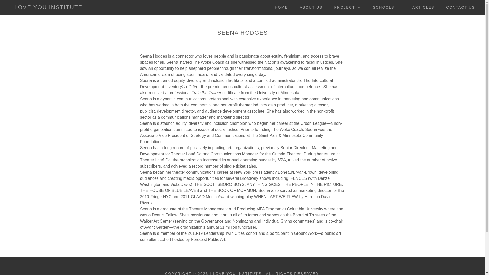 The height and width of the screenshot is (275, 489). What do you see at coordinates (46, 8) in the screenshot?
I see `I love you Institute` at bounding box center [46, 8].